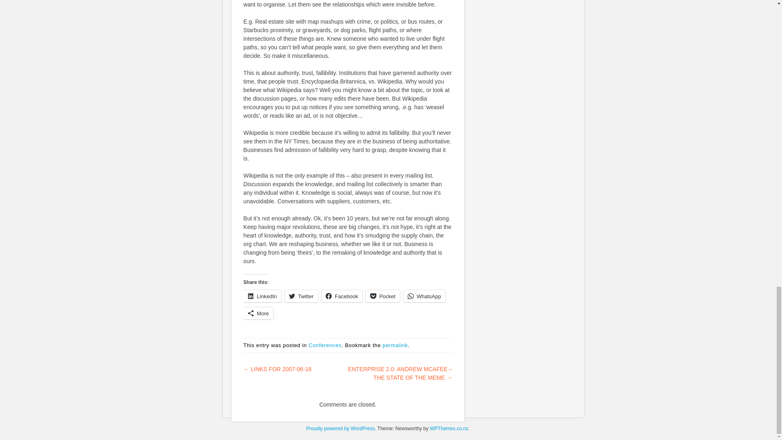  Describe the element at coordinates (301, 296) in the screenshot. I see `Twitter` at that location.